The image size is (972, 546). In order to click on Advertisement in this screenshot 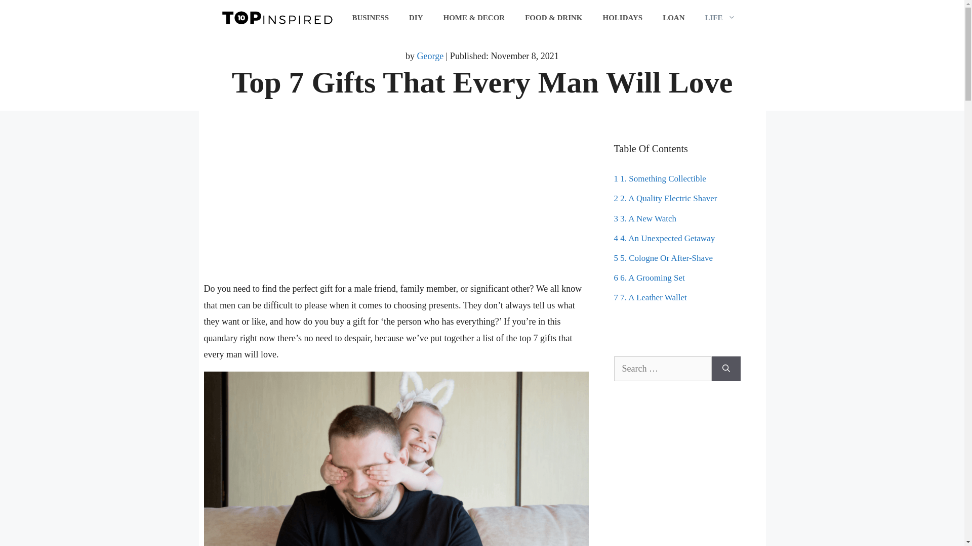, I will do `click(395, 210)`.